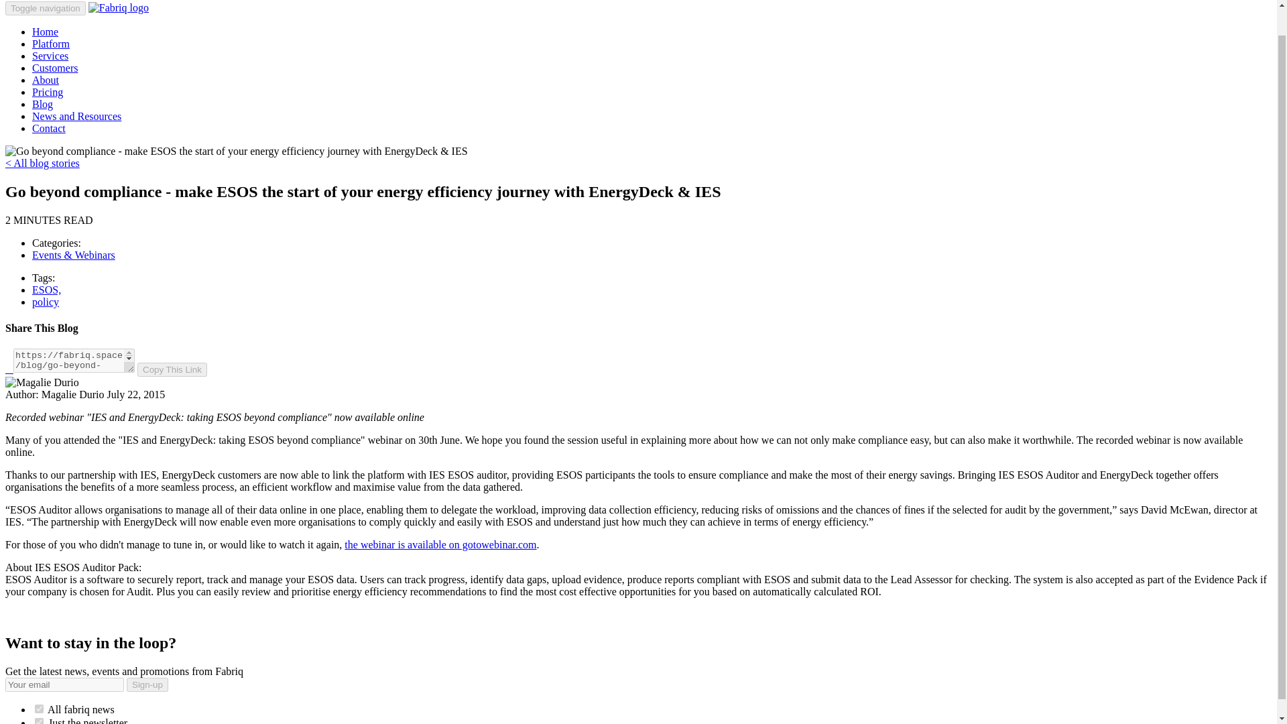 Image resolution: width=1287 pixels, height=724 pixels. What do you see at coordinates (50, 55) in the screenshot?
I see `Services` at bounding box center [50, 55].